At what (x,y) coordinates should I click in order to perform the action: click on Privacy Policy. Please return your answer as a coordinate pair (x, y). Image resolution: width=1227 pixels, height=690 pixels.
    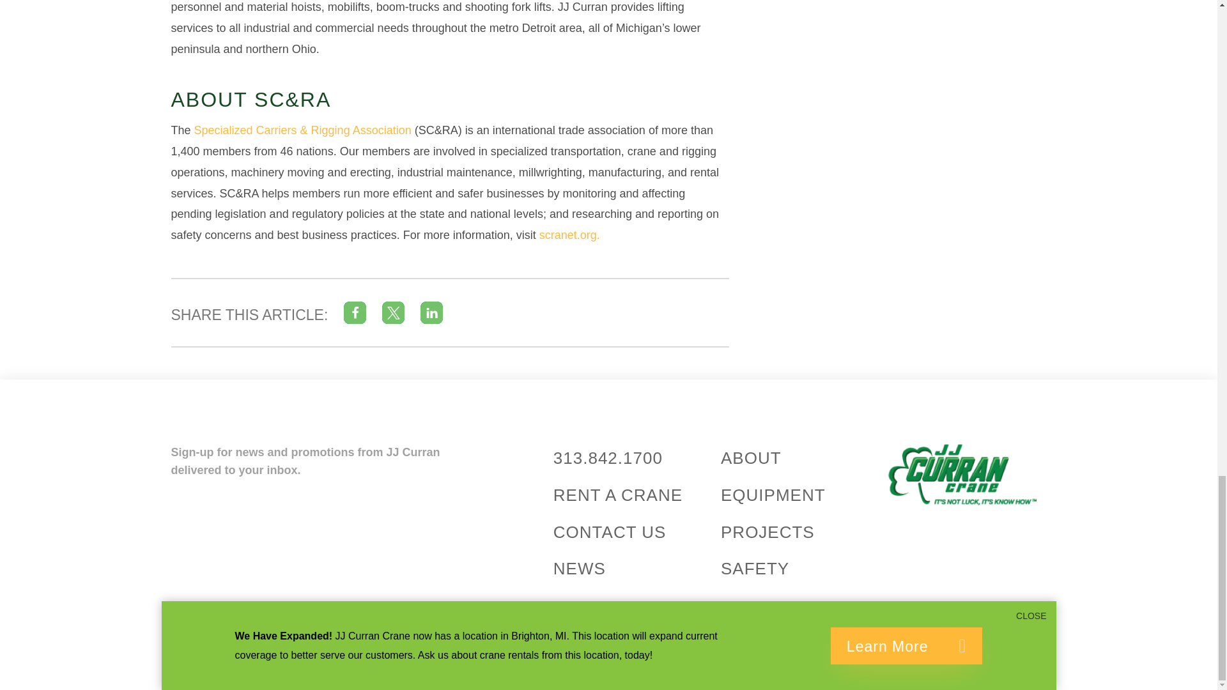
    Looking at the image, I should click on (412, 663).